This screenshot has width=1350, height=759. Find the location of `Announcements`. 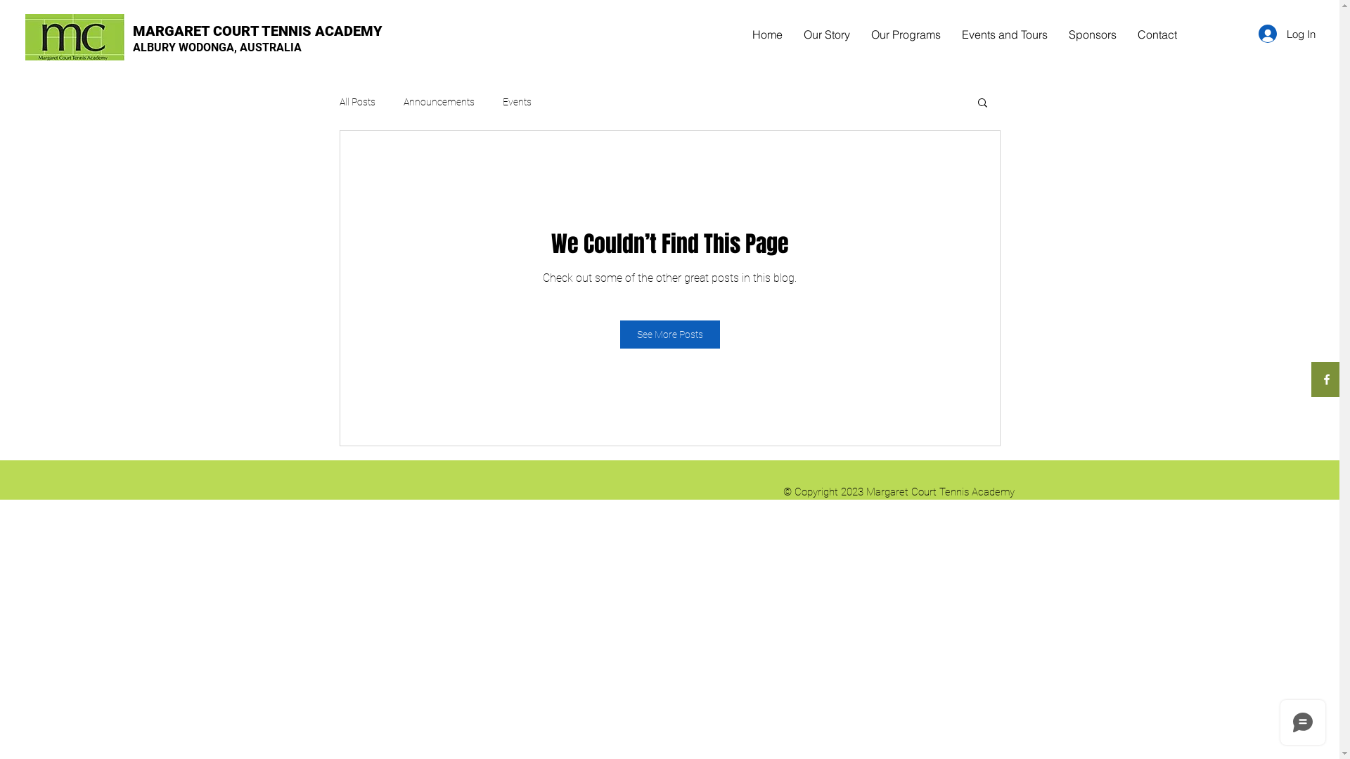

Announcements is located at coordinates (439, 102).